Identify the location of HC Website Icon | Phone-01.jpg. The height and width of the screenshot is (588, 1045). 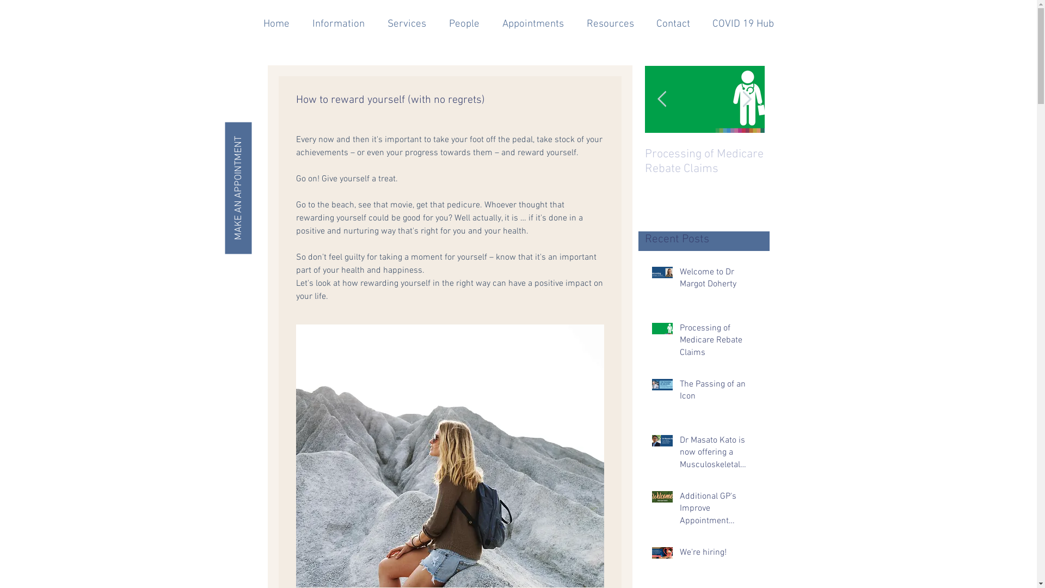
(701, 96).